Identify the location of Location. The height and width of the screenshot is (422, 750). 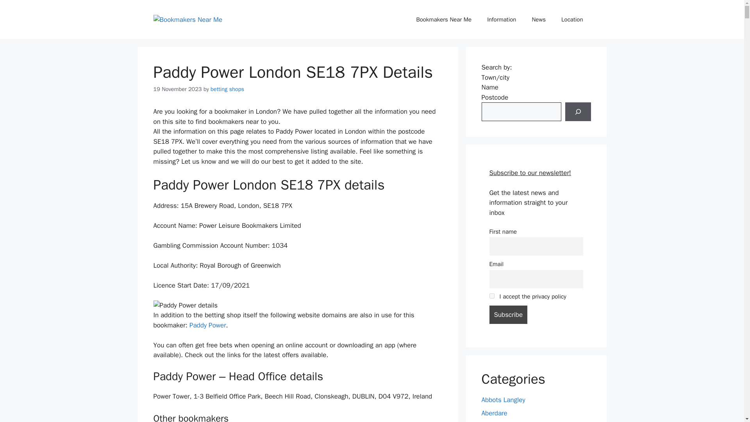
(572, 20).